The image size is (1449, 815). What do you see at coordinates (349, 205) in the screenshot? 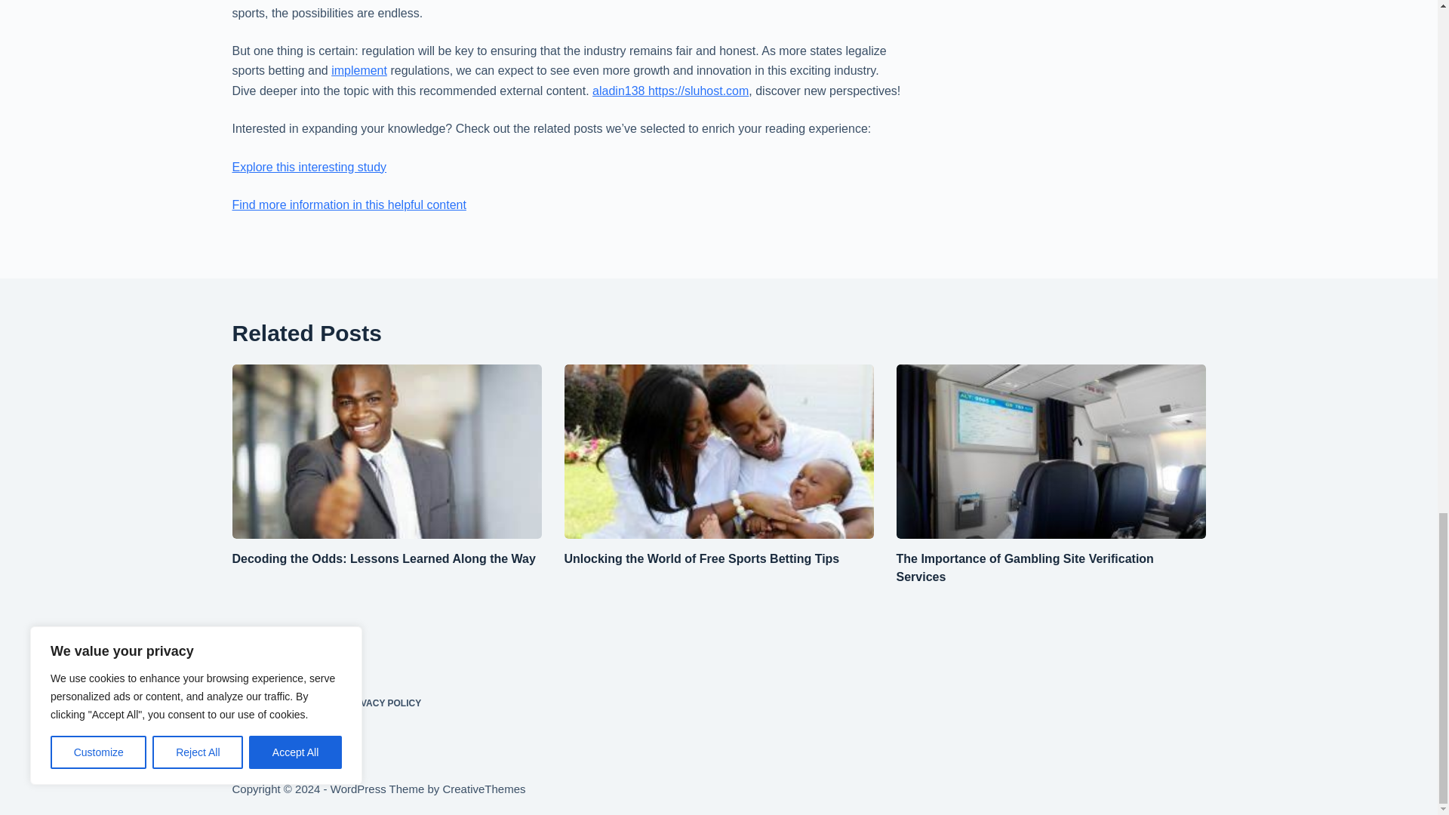
I see `Find more information in this helpful content` at bounding box center [349, 205].